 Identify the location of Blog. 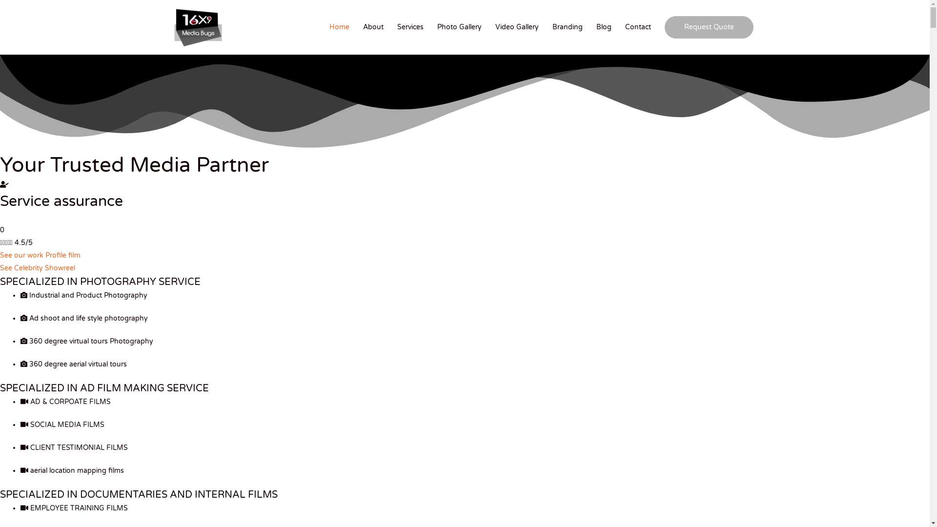
(604, 27).